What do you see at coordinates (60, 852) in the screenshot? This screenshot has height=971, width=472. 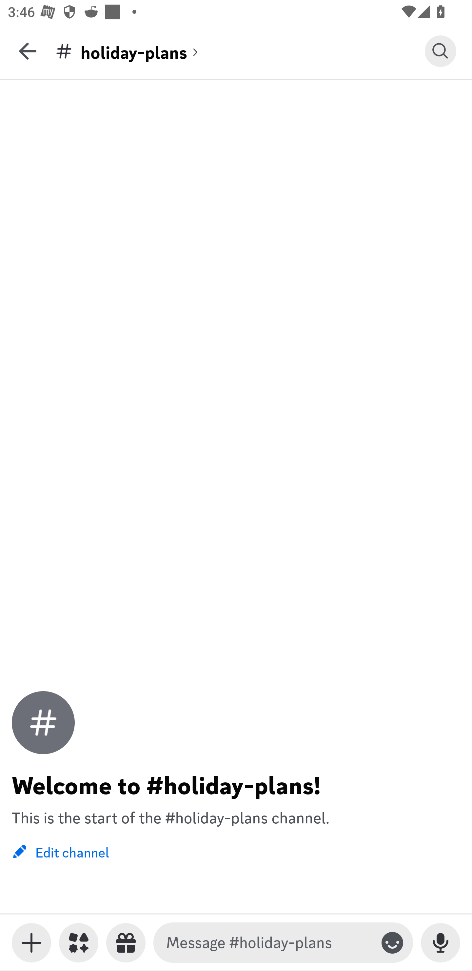 I see `Edit channel` at bounding box center [60, 852].